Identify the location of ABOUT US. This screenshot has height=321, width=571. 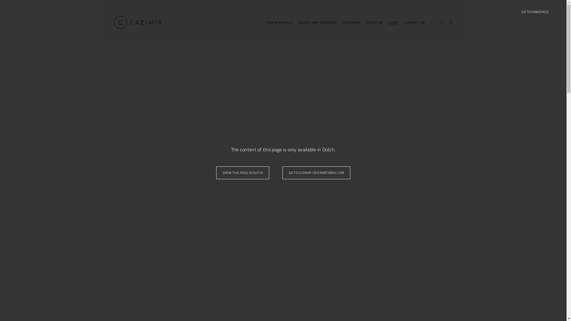
(374, 22).